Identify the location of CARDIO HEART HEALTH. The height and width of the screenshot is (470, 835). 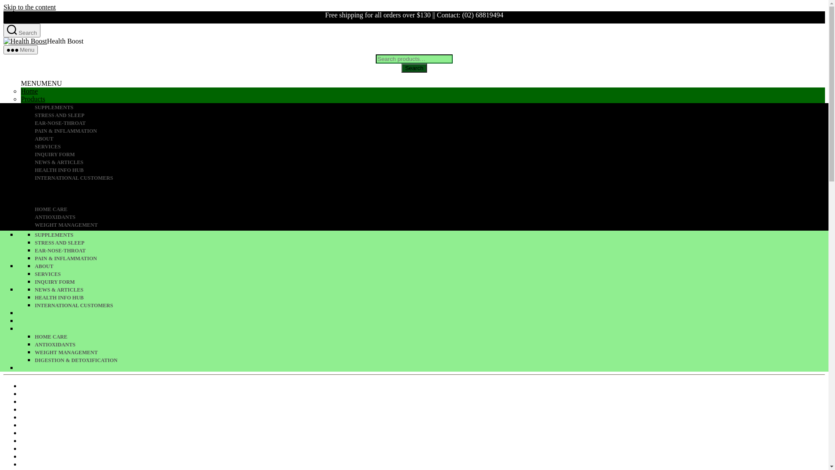
(431, 290).